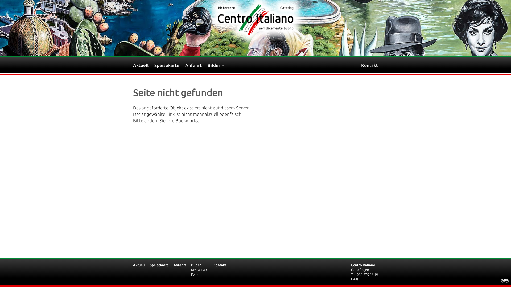  I want to click on Kontakt, so click(369, 65).